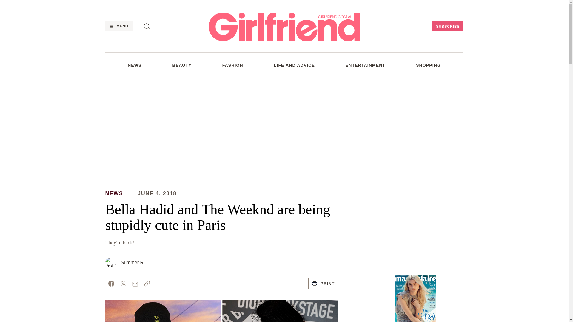 The height and width of the screenshot is (322, 573). What do you see at coordinates (232, 65) in the screenshot?
I see `FASHION` at bounding box center [232, 65].